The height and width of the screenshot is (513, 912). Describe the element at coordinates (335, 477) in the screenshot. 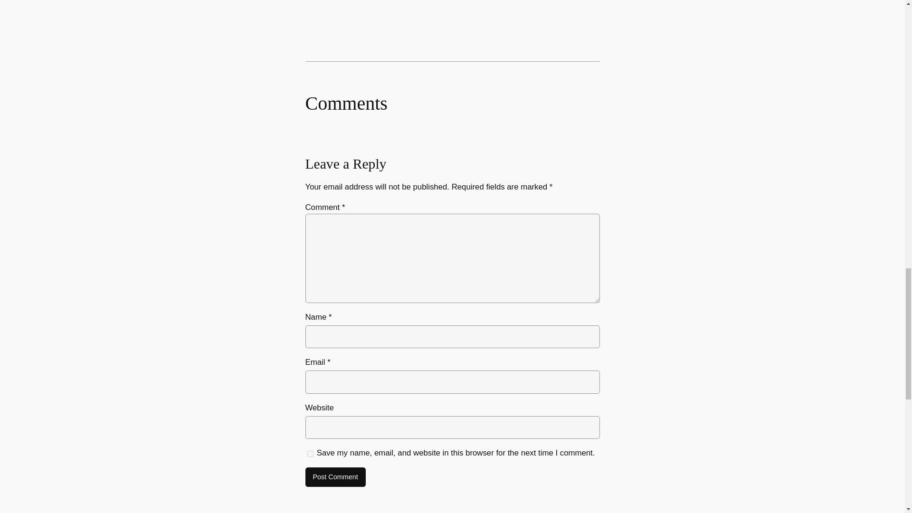

I see `Post Comment` at that location.